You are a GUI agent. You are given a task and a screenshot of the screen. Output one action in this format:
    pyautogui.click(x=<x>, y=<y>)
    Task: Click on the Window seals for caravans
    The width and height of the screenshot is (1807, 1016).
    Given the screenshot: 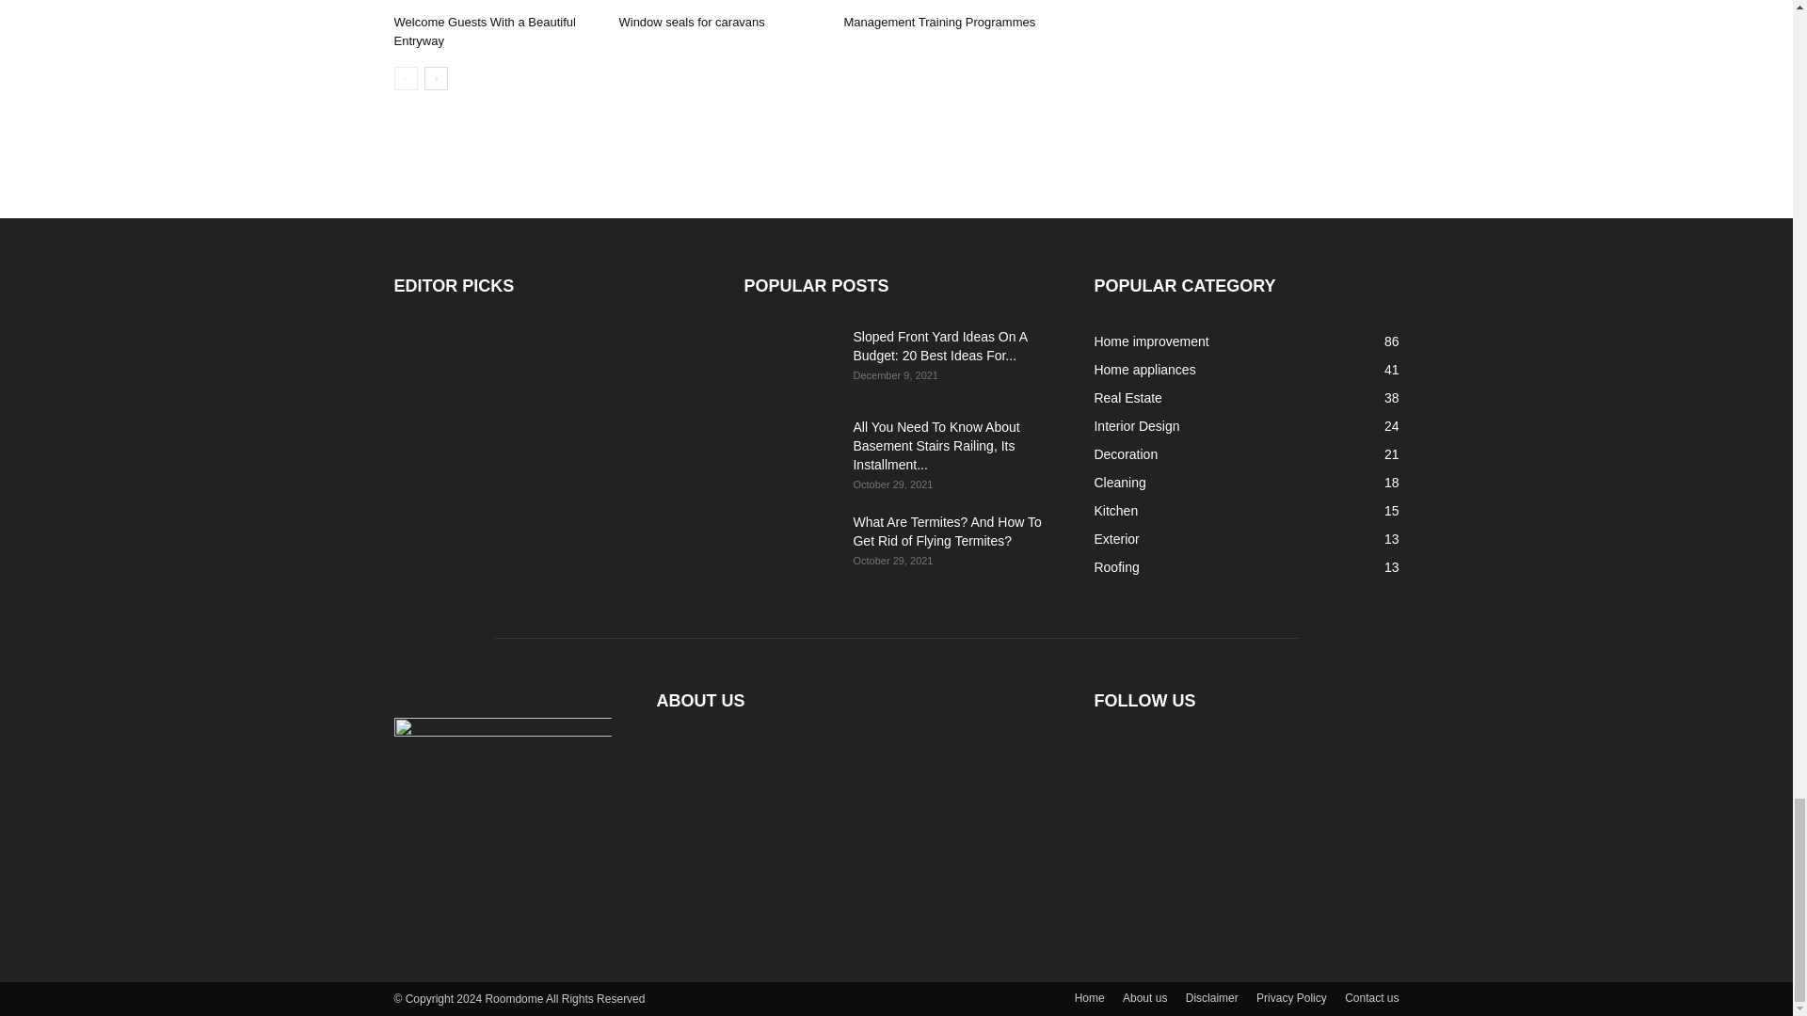 What is the action you would take?
    pyautogui.click(x=691, y=23)
    